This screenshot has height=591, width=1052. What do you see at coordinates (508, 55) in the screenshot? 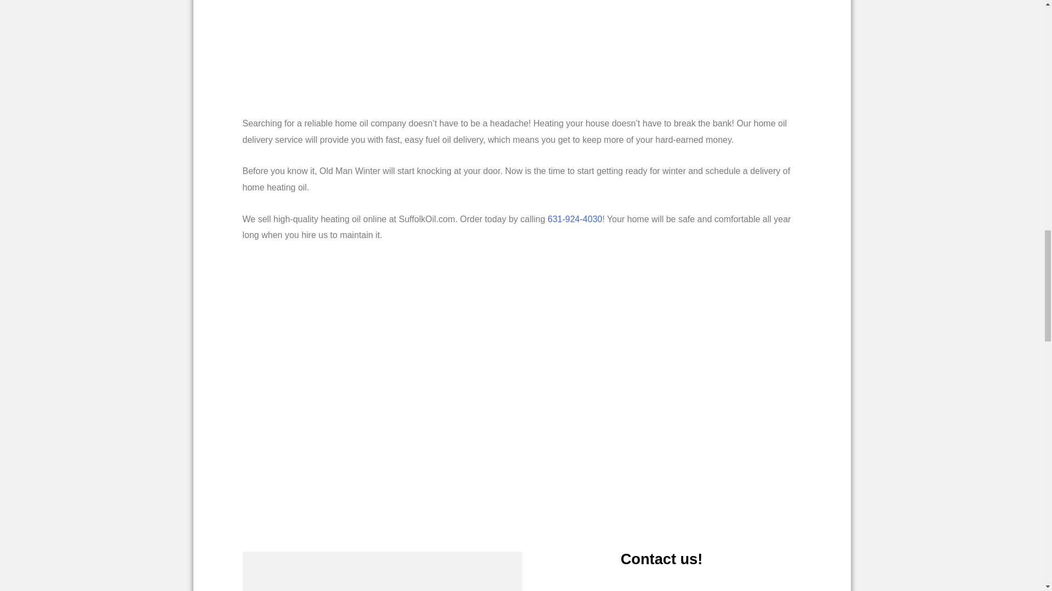
I see `Heating,Oil,Home,Delivery` at bounding box center [508, 55].